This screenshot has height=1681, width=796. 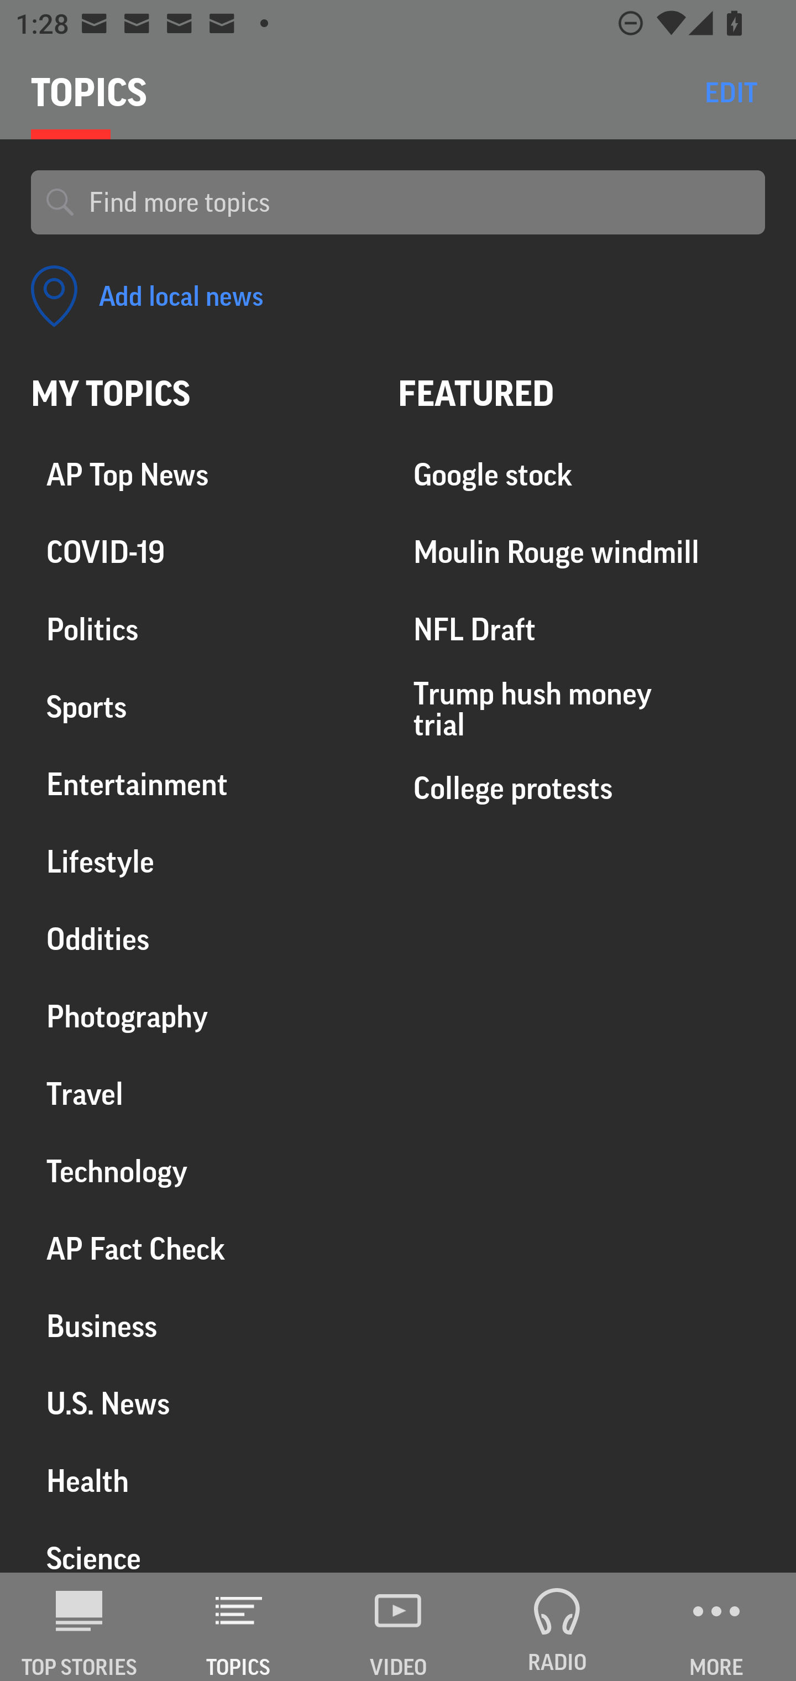 I want to click on Business, so click(x=199, y=1326).